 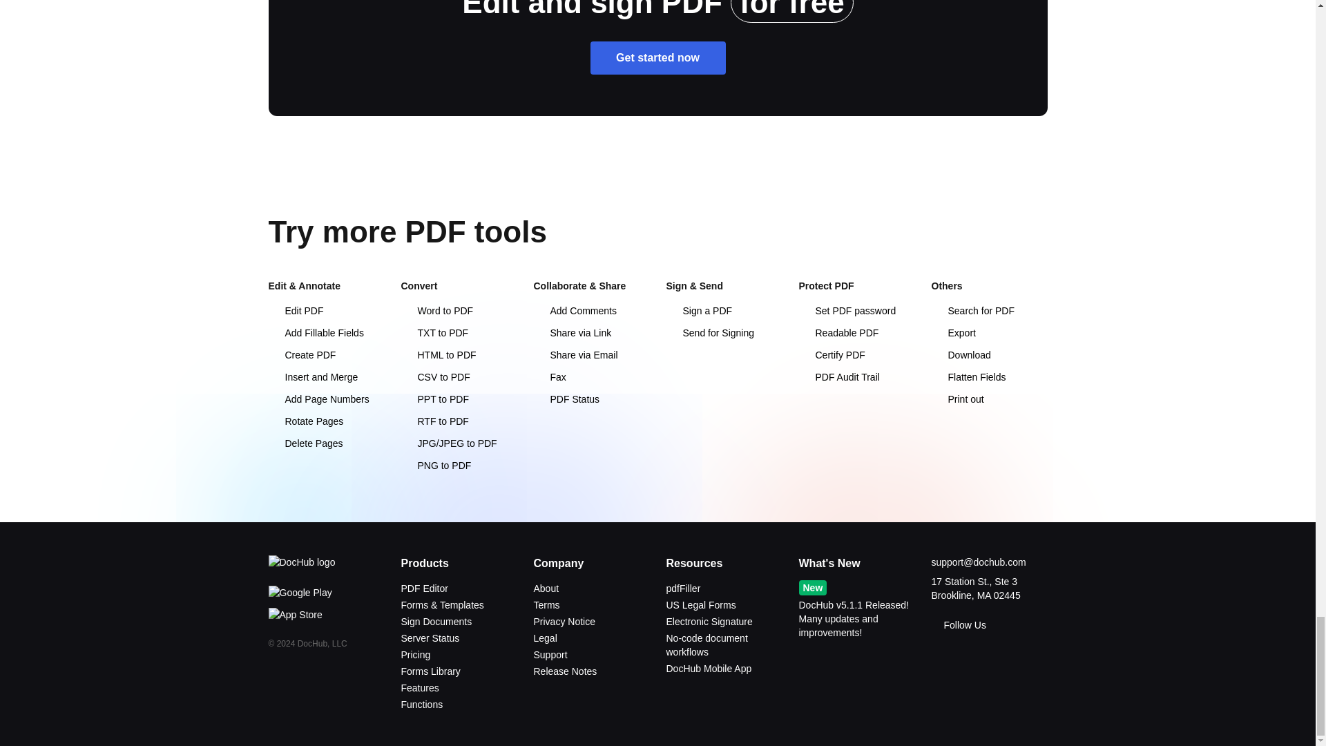 What do you see at coordinates (549, 377) in the screenshot?
I see `Fax` at bounding box center [549, 377].